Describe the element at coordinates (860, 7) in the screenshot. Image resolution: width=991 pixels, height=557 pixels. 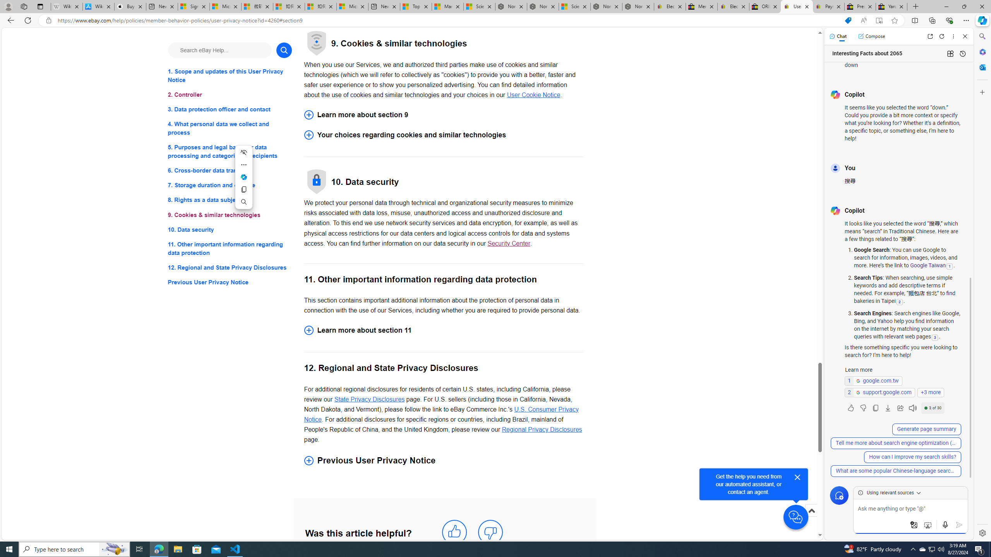
I see `Press Room - eBay Inc.` at that location.